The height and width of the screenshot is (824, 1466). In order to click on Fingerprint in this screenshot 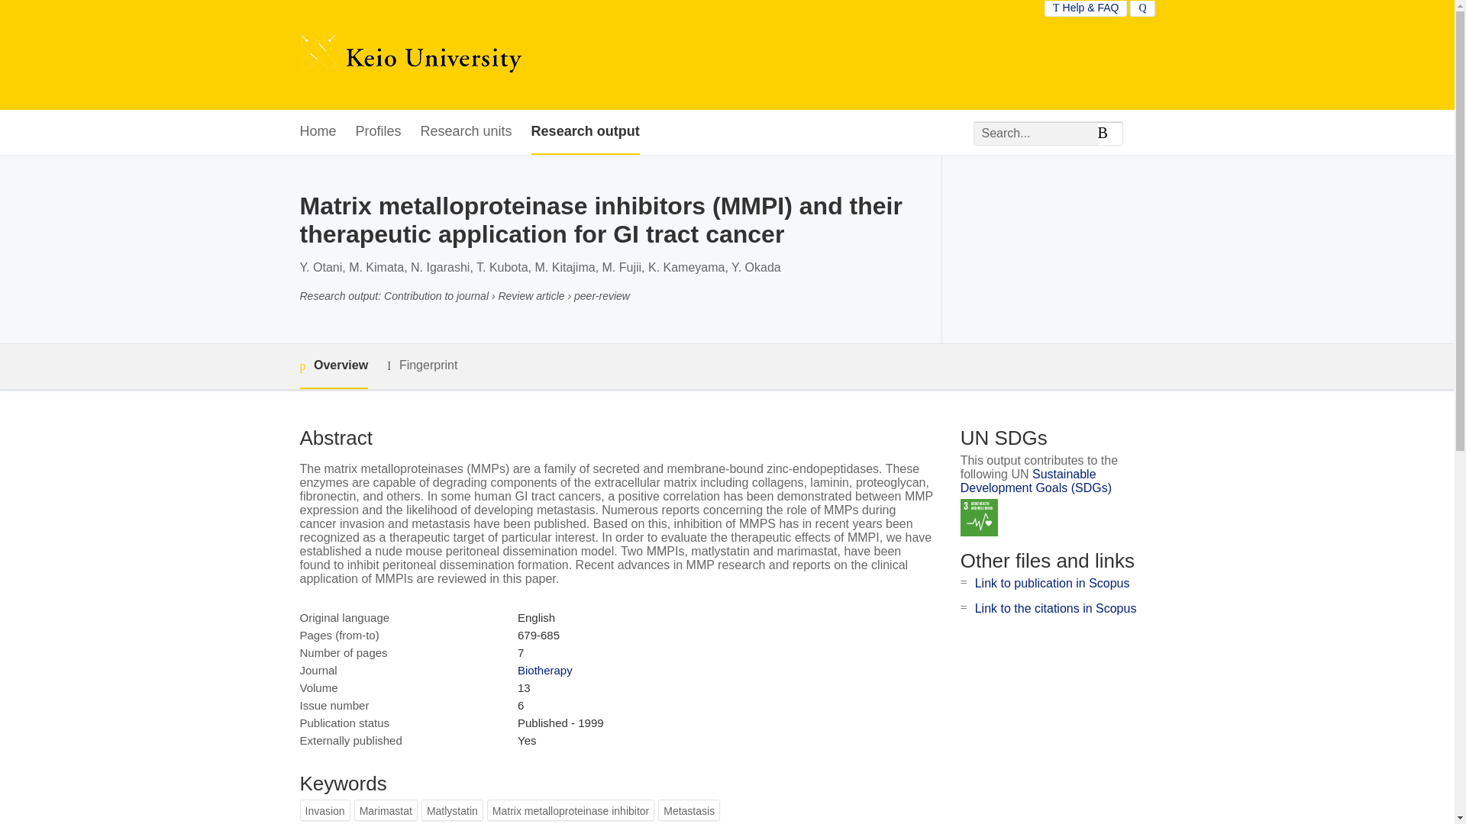, I will do `click(421, 365)`.